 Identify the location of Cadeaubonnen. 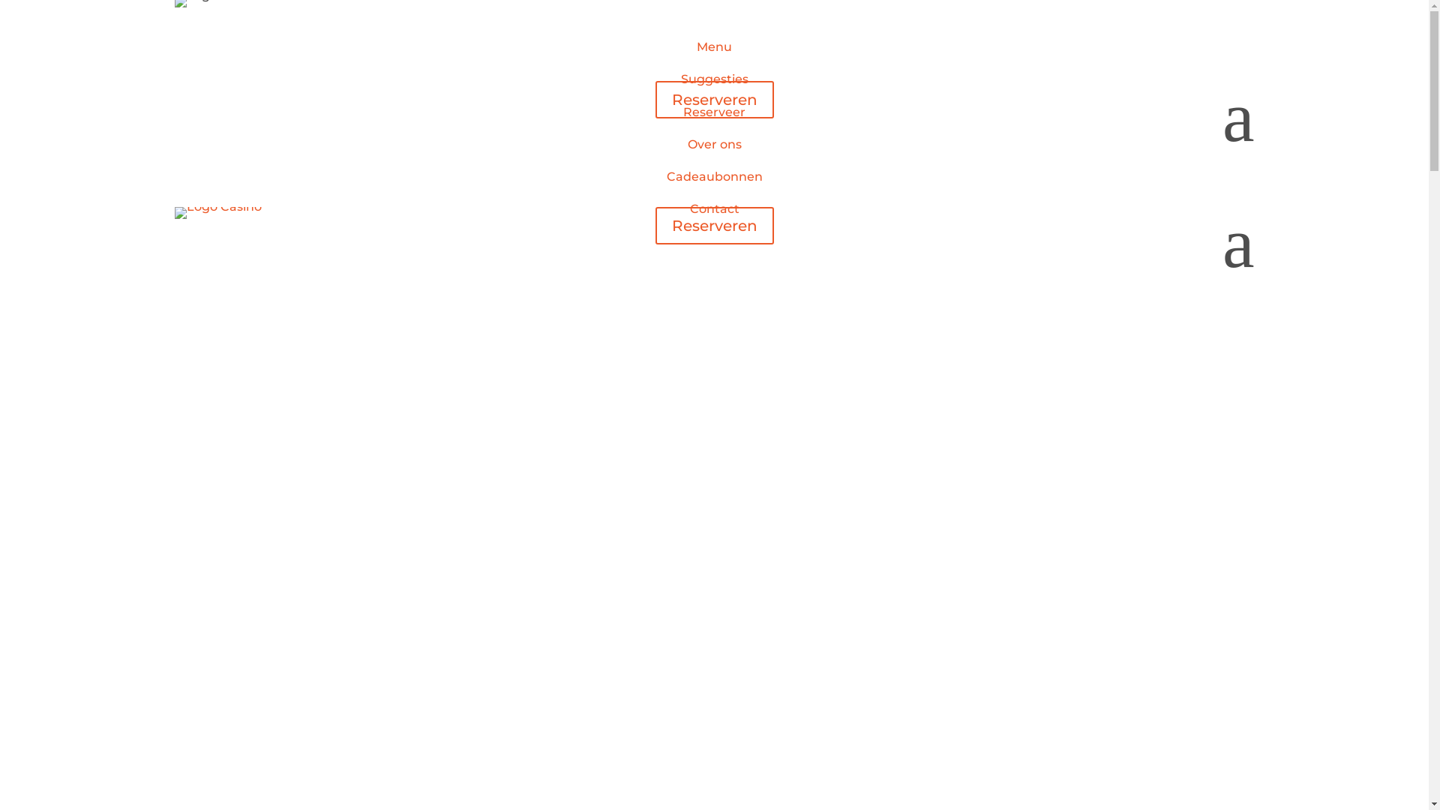
(714, 177).